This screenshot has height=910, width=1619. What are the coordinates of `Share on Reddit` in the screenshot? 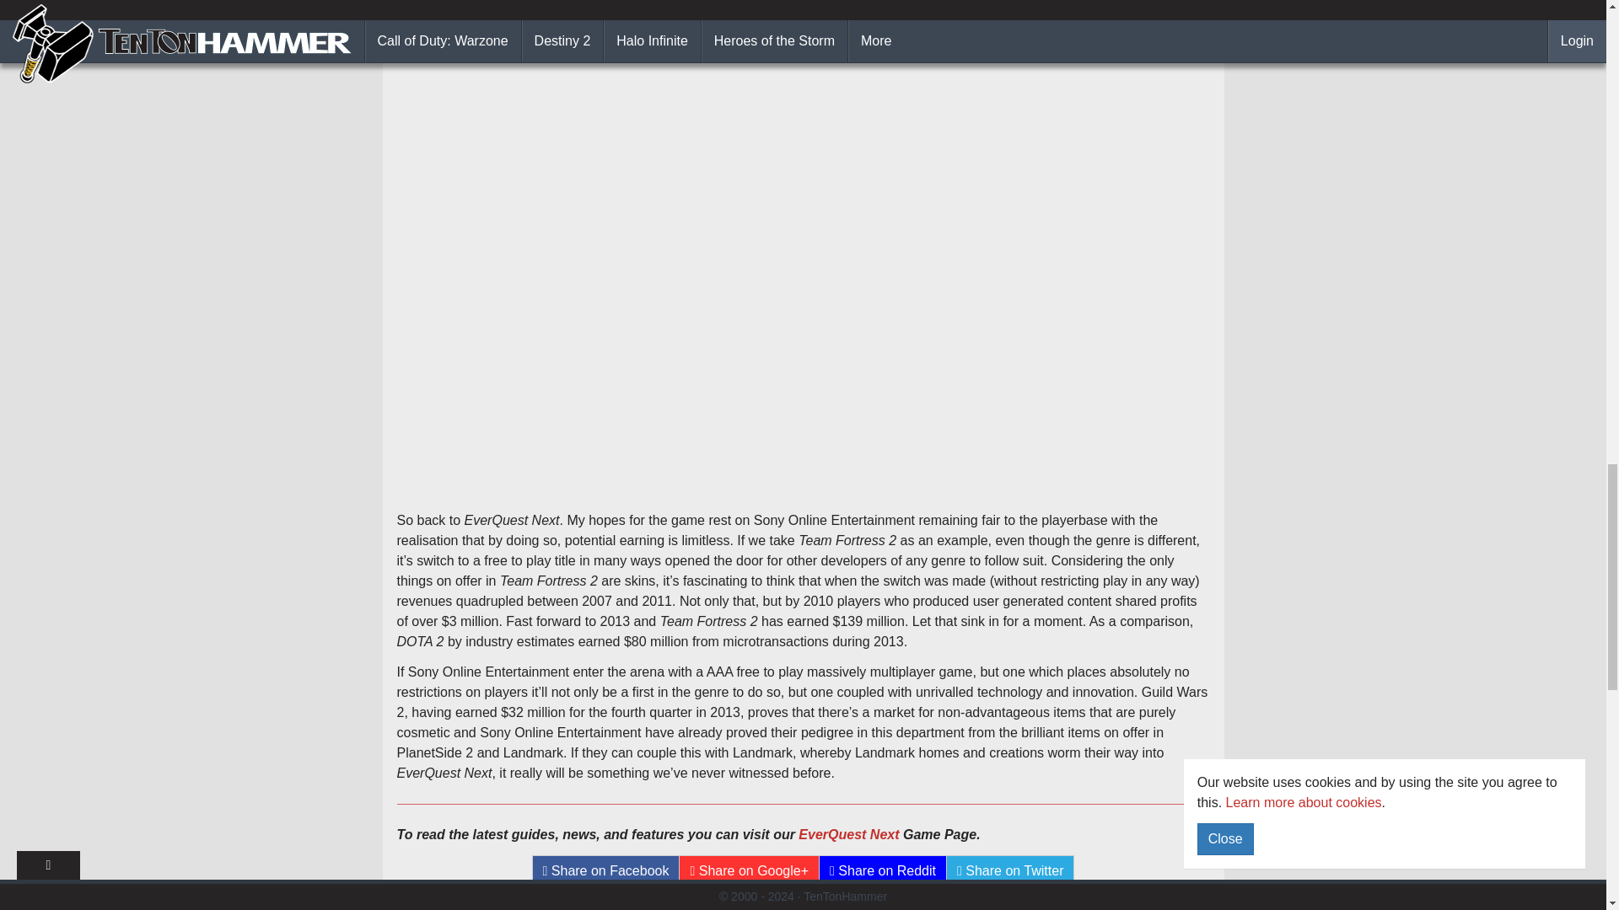 It's located at (883, 871).